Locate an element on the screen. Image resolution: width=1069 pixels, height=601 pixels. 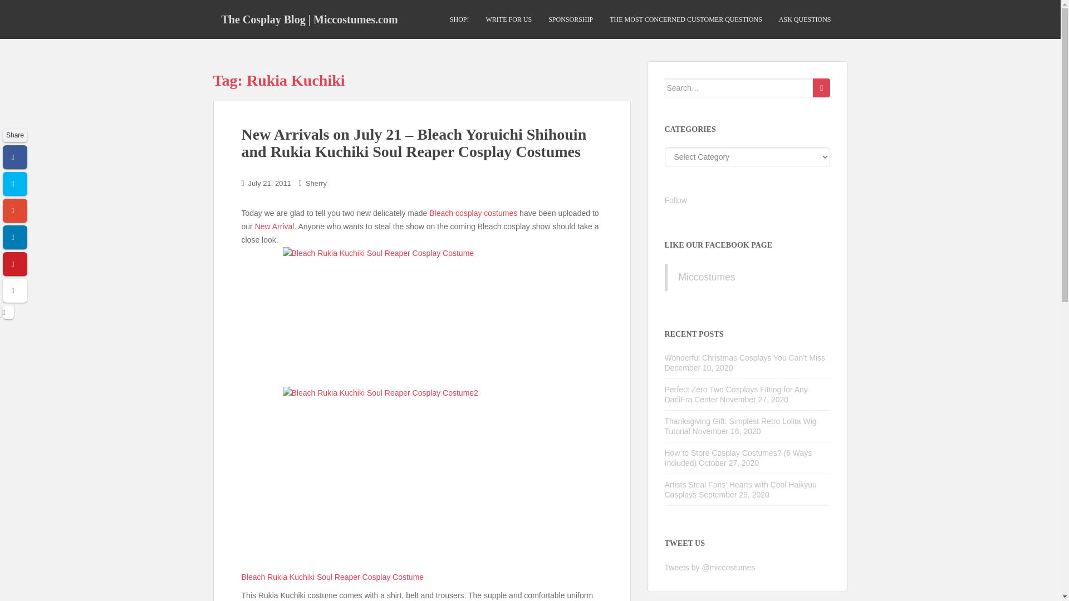
Perfect Zero Two Cosplays Fitting for Any DarliFra Center is located at coordinates (736, 394).